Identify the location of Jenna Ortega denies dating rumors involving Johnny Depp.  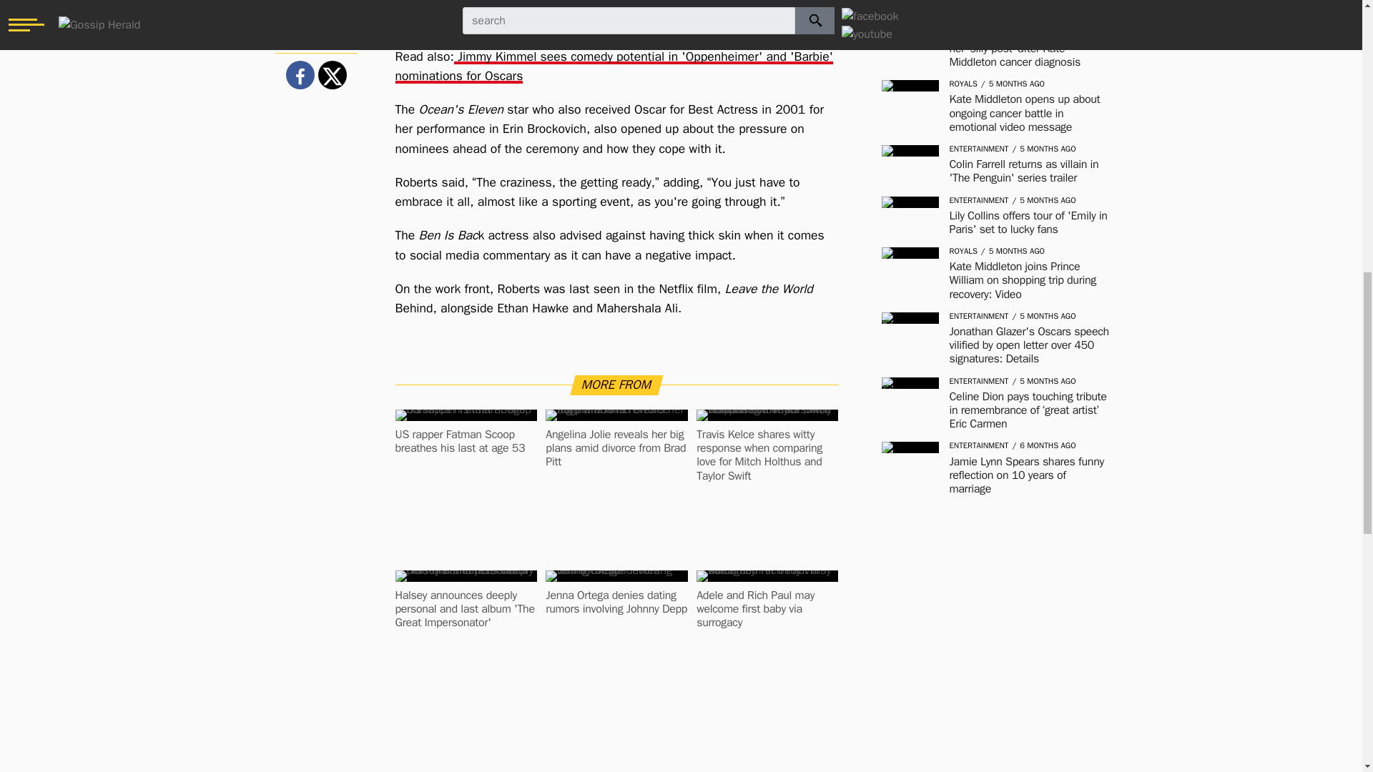
(616, 602).